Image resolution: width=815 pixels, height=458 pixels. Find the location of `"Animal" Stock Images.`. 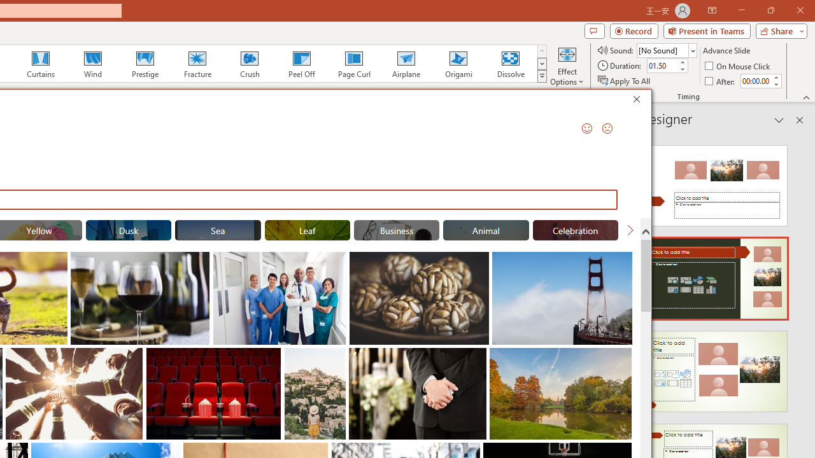

"Animal" Stock Images. is located at coordinates (486, 230).